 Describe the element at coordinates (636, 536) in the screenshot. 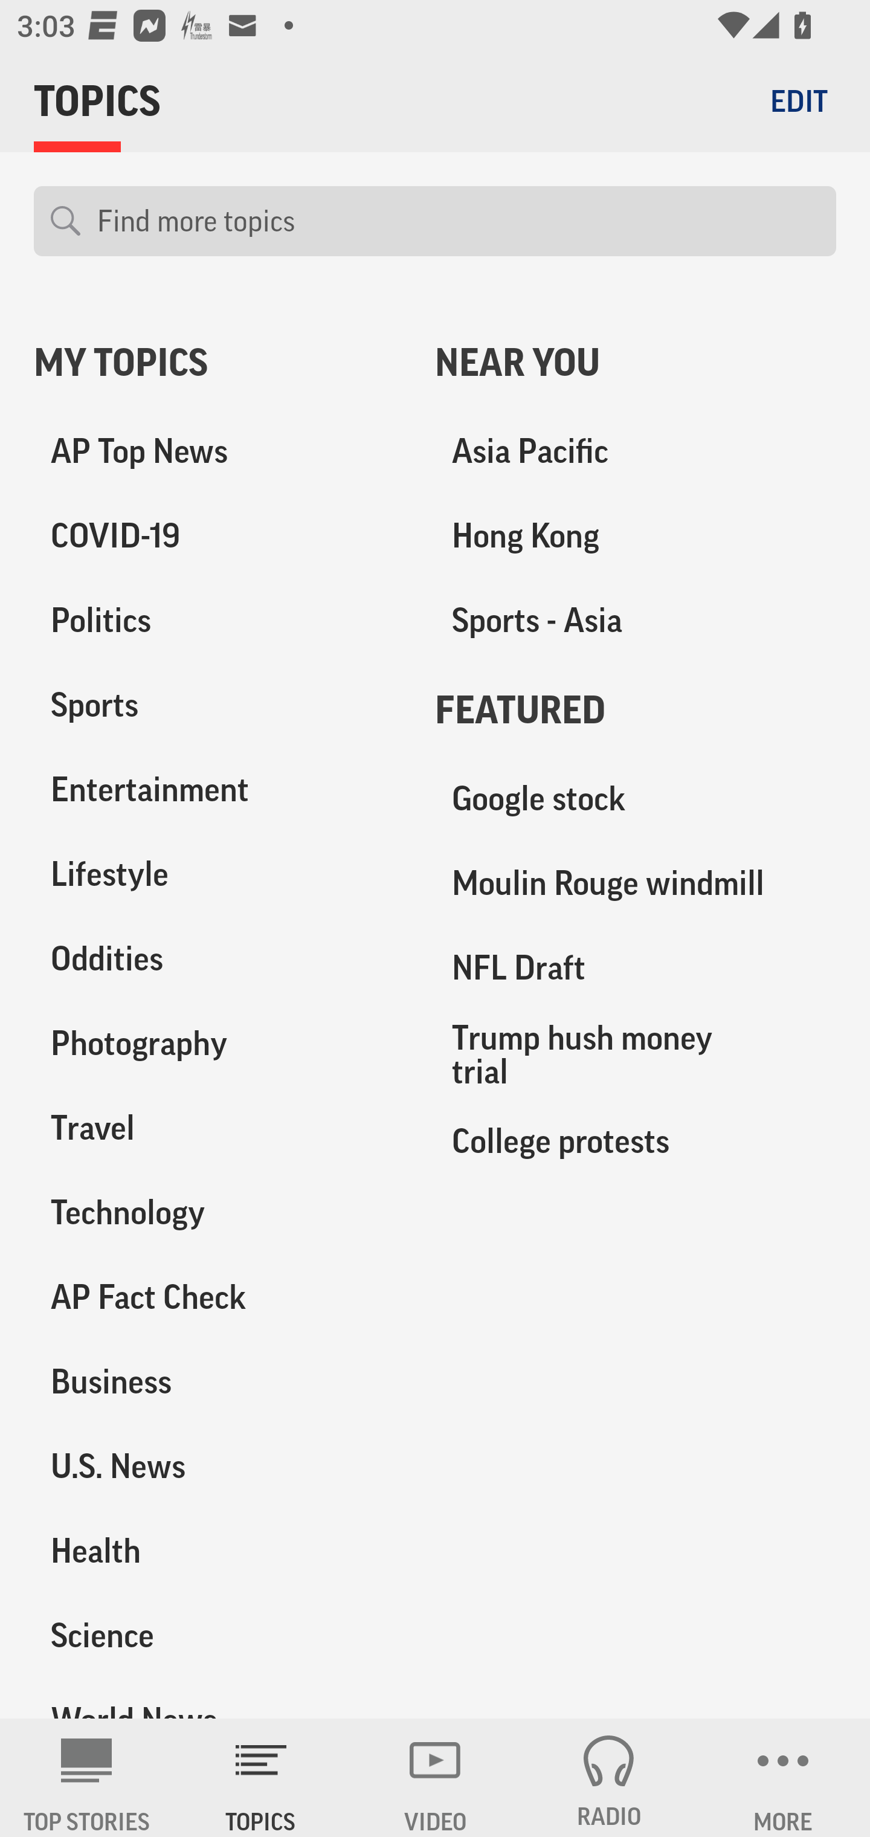

I see `Hong Kong` at that location.